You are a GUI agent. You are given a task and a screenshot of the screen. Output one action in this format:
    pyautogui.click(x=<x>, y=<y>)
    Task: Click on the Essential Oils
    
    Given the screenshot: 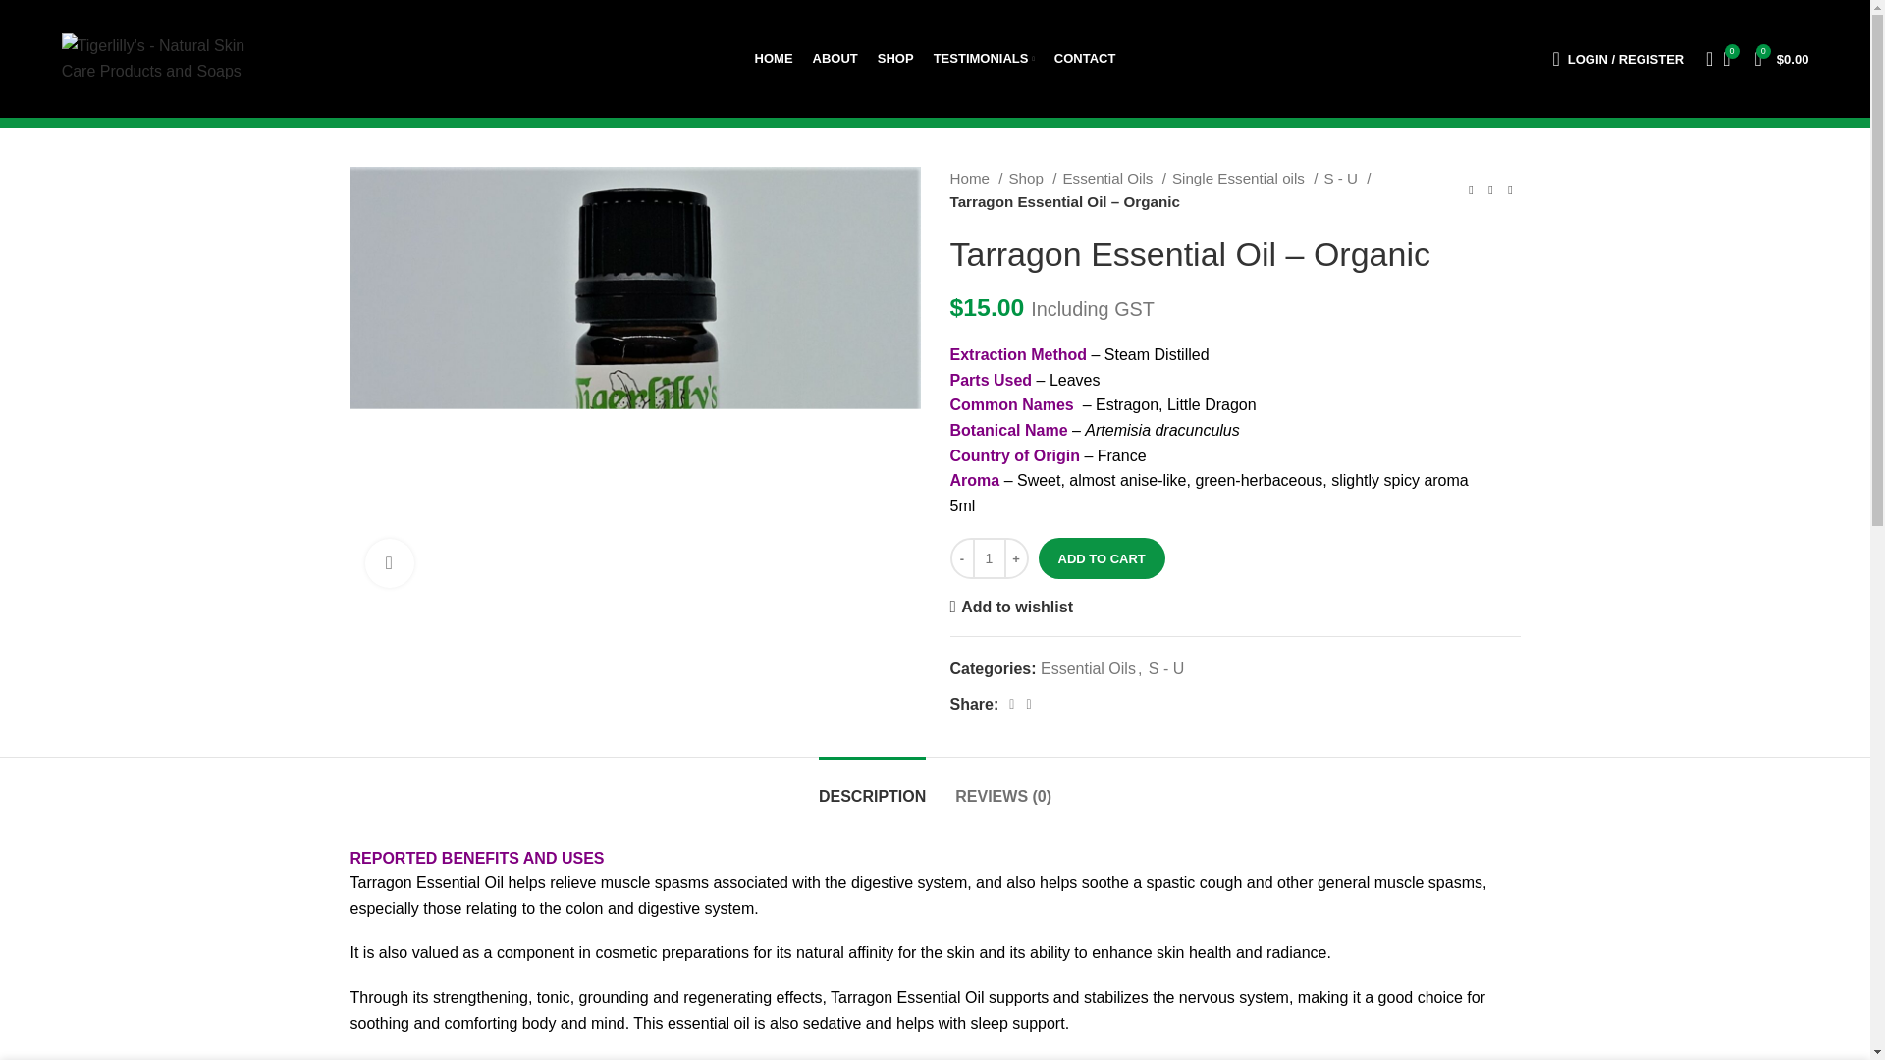 What is the action you would take?
    pyautogui.click(x=1113, y=179)
    